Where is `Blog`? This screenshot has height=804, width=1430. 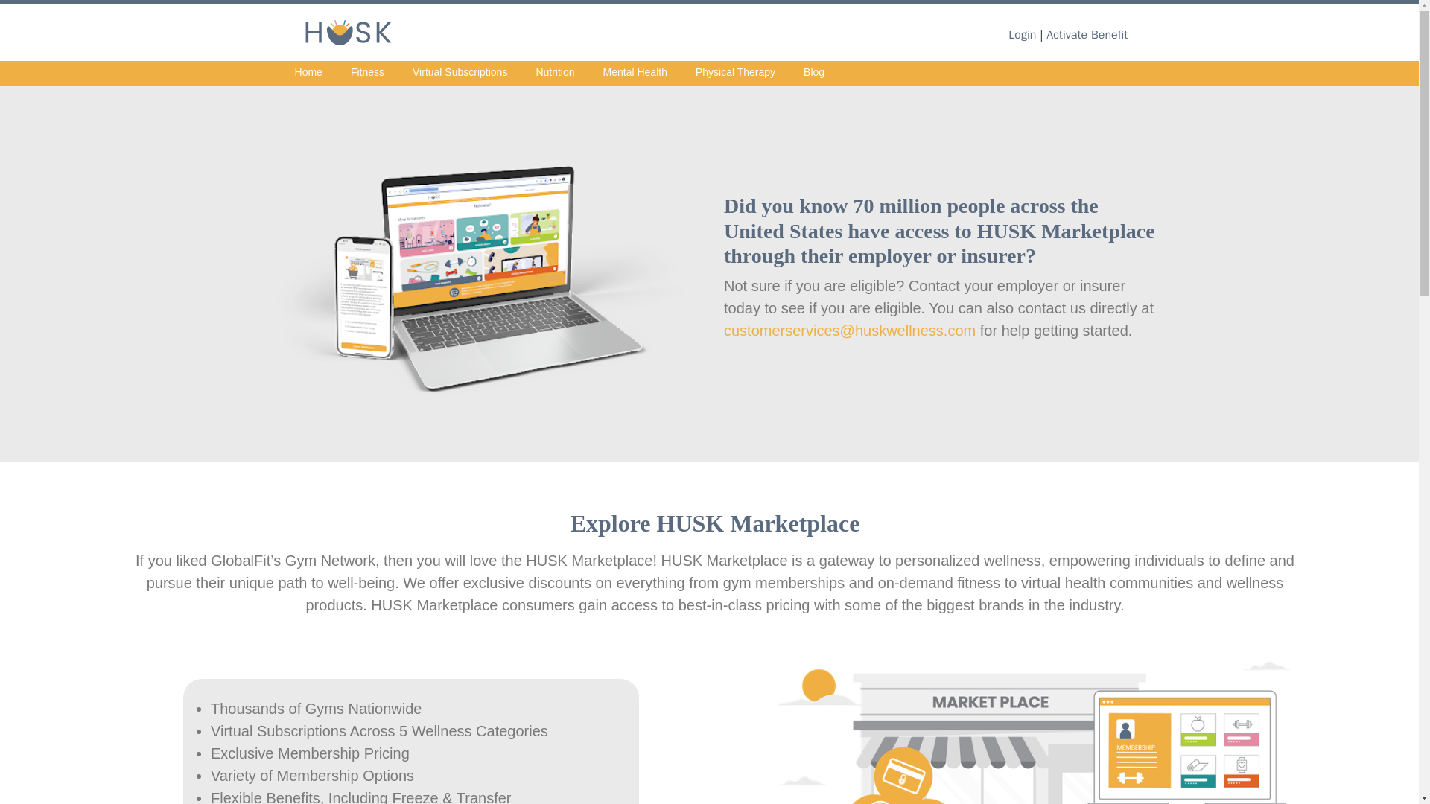
Blog is located at coordinates (813, 73).